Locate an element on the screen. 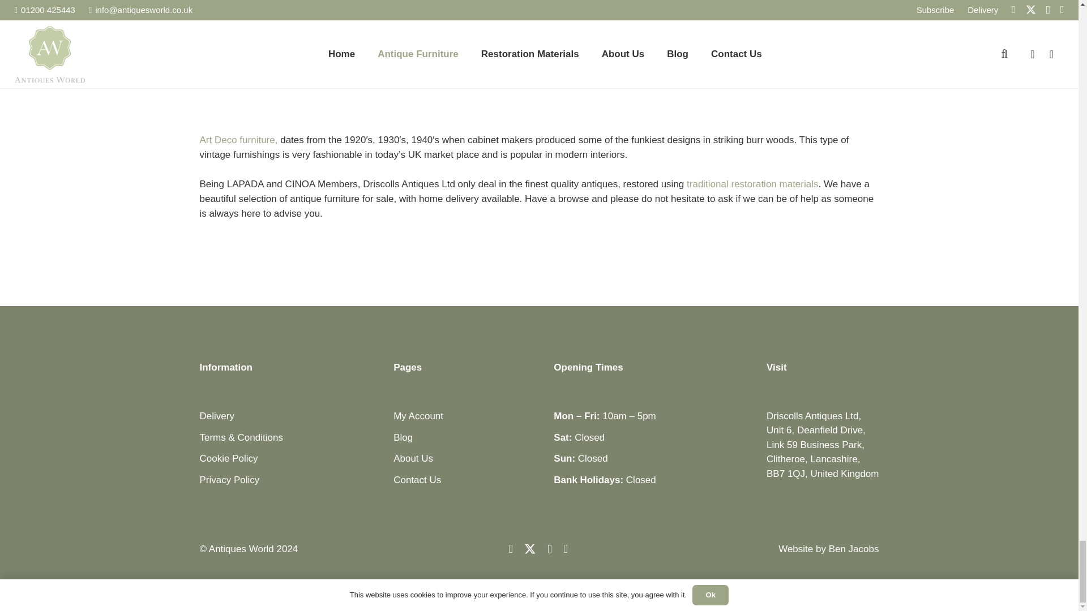 This screenshot has height=611, width=1087. Instagram is located at coordinates (550, 549).